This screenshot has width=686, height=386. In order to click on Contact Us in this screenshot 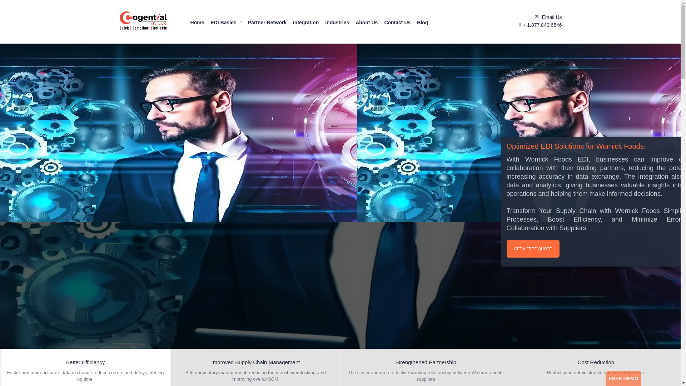, I will do `click(397, 24)`.